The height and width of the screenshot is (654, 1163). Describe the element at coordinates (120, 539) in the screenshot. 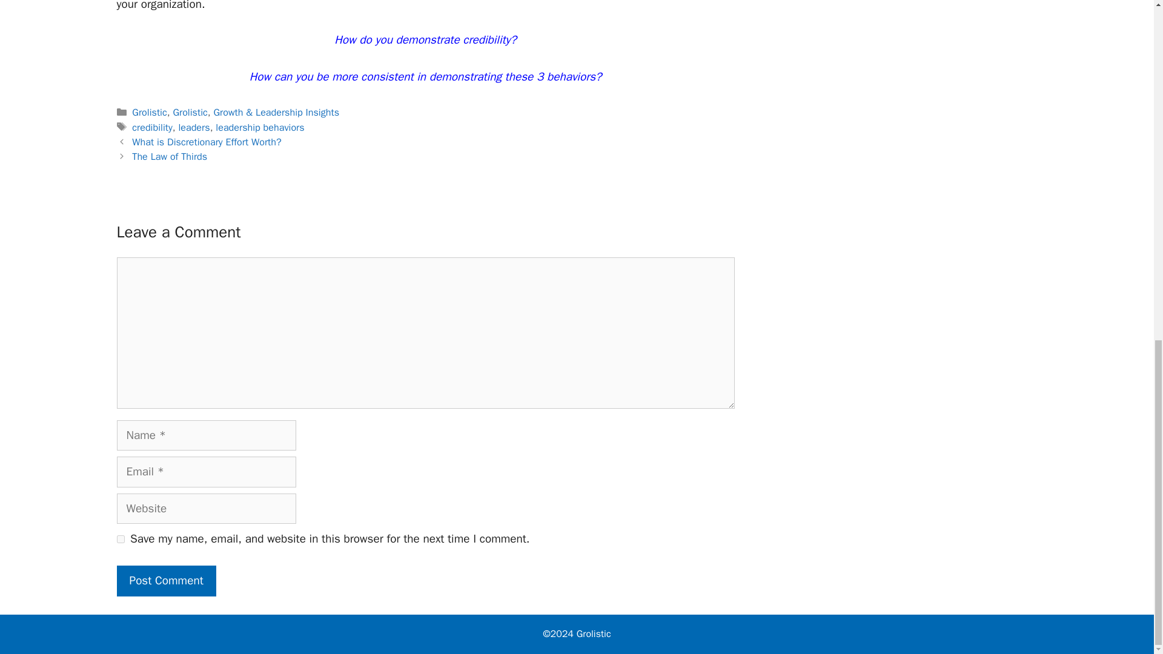

I see `yes` at that location.